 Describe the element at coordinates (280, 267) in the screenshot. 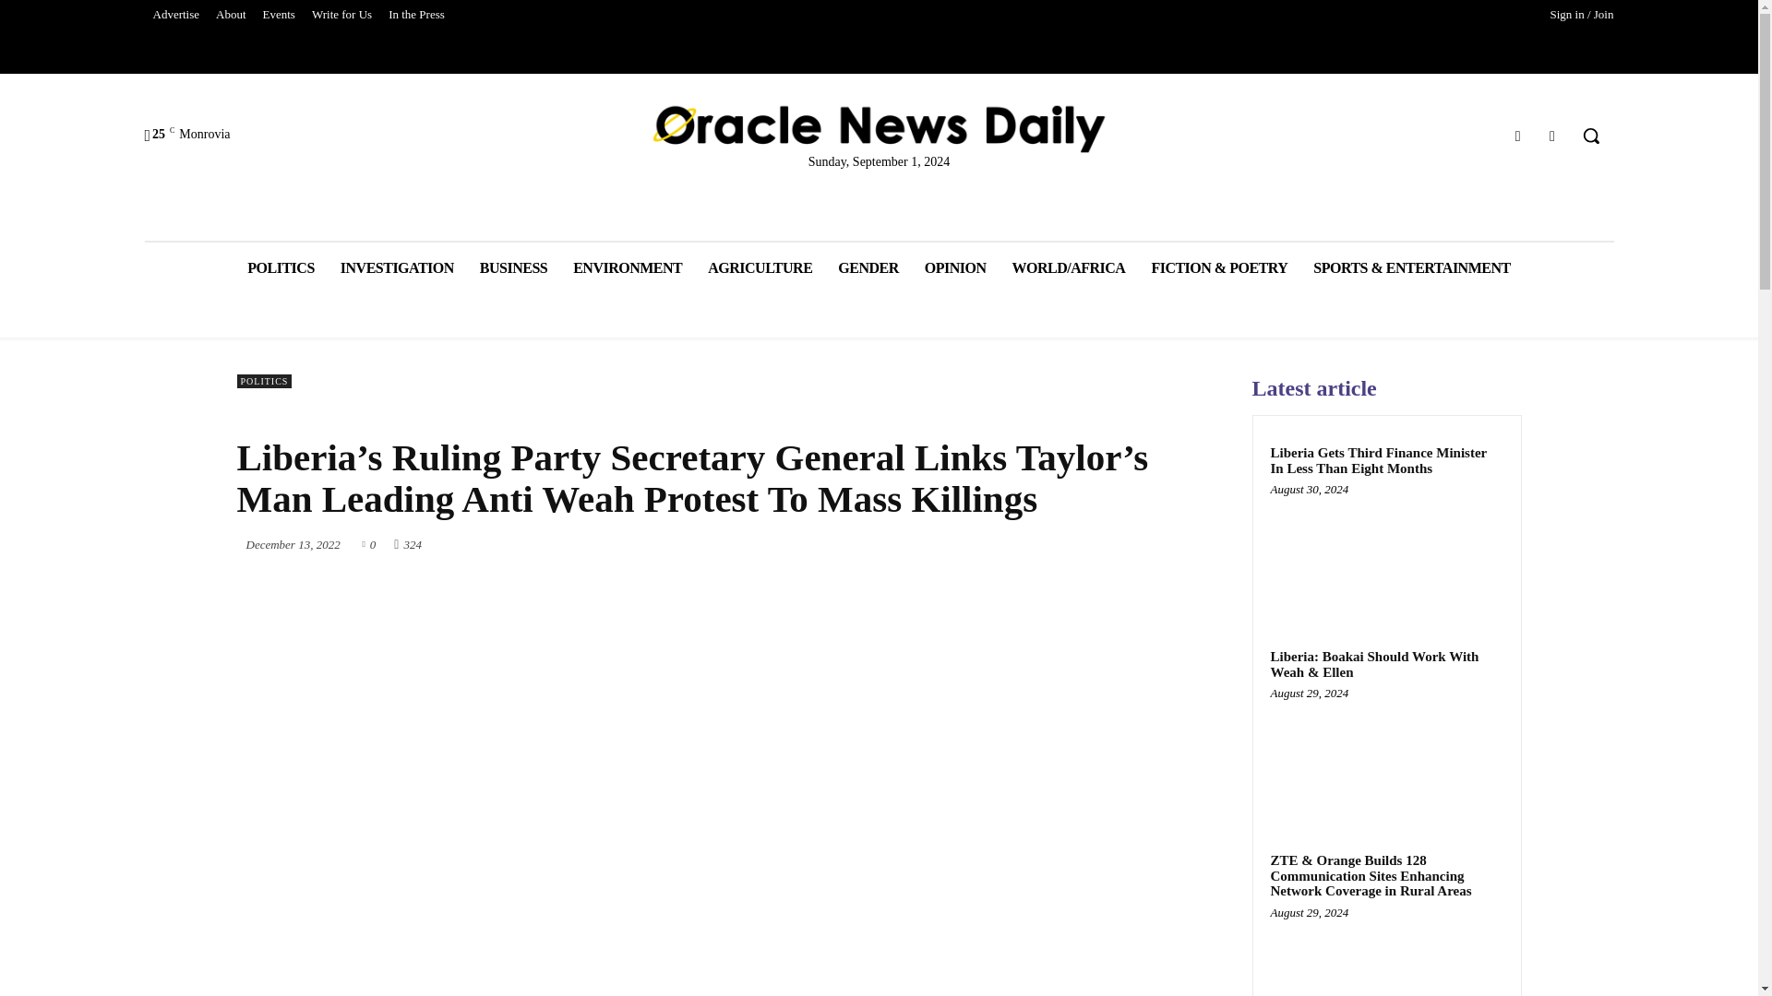

I see `POLITICS` at that location.